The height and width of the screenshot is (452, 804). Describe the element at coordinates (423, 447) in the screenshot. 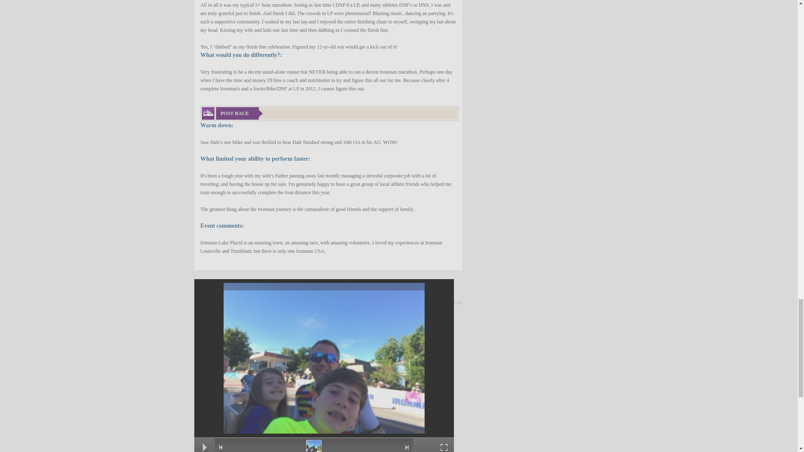

I see `Powered by TN3 Gallery` at that location.